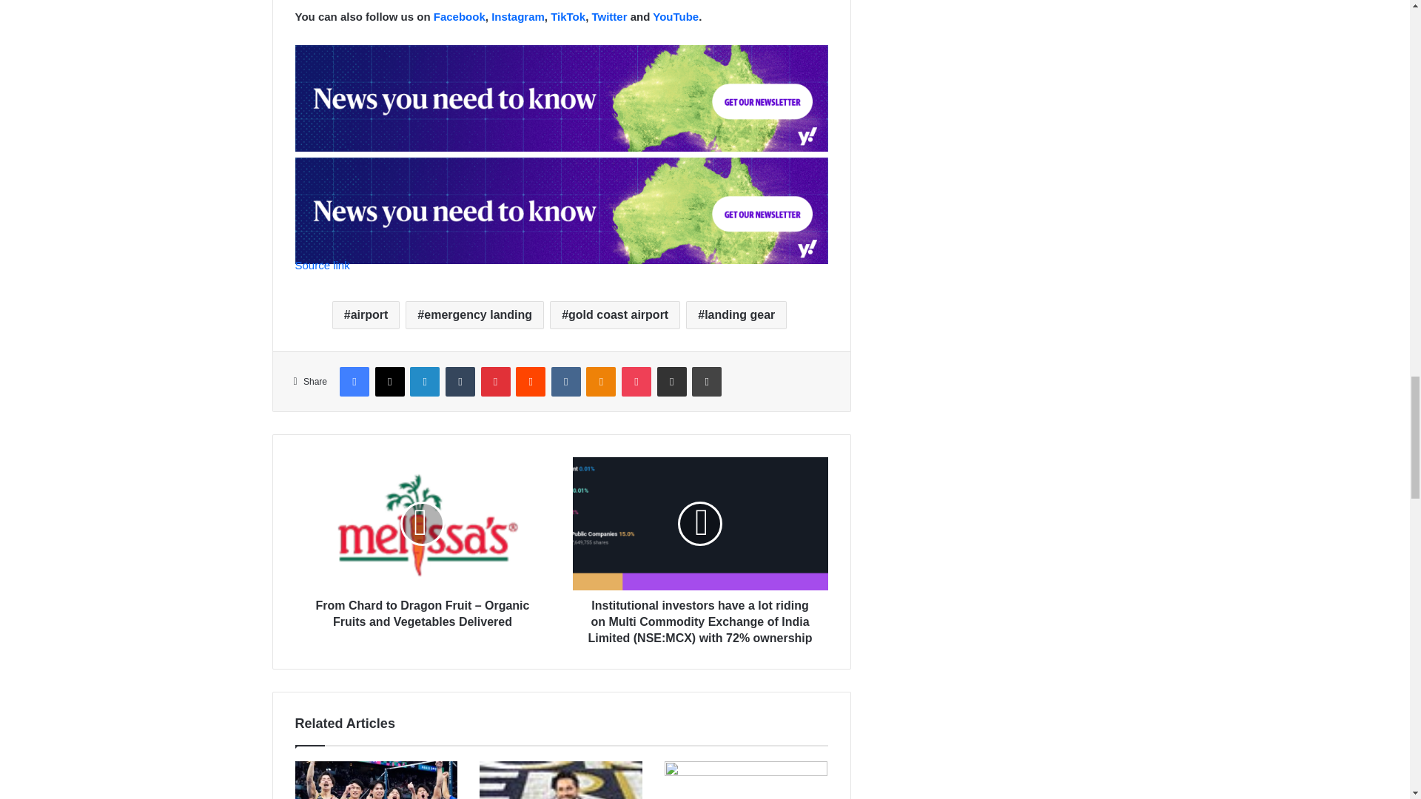 This screenshot has height=799, width=1421. What do you see at coordinates (518, 16) in the screenshot?
I see `Instagram` at bounding box center [518, 16].